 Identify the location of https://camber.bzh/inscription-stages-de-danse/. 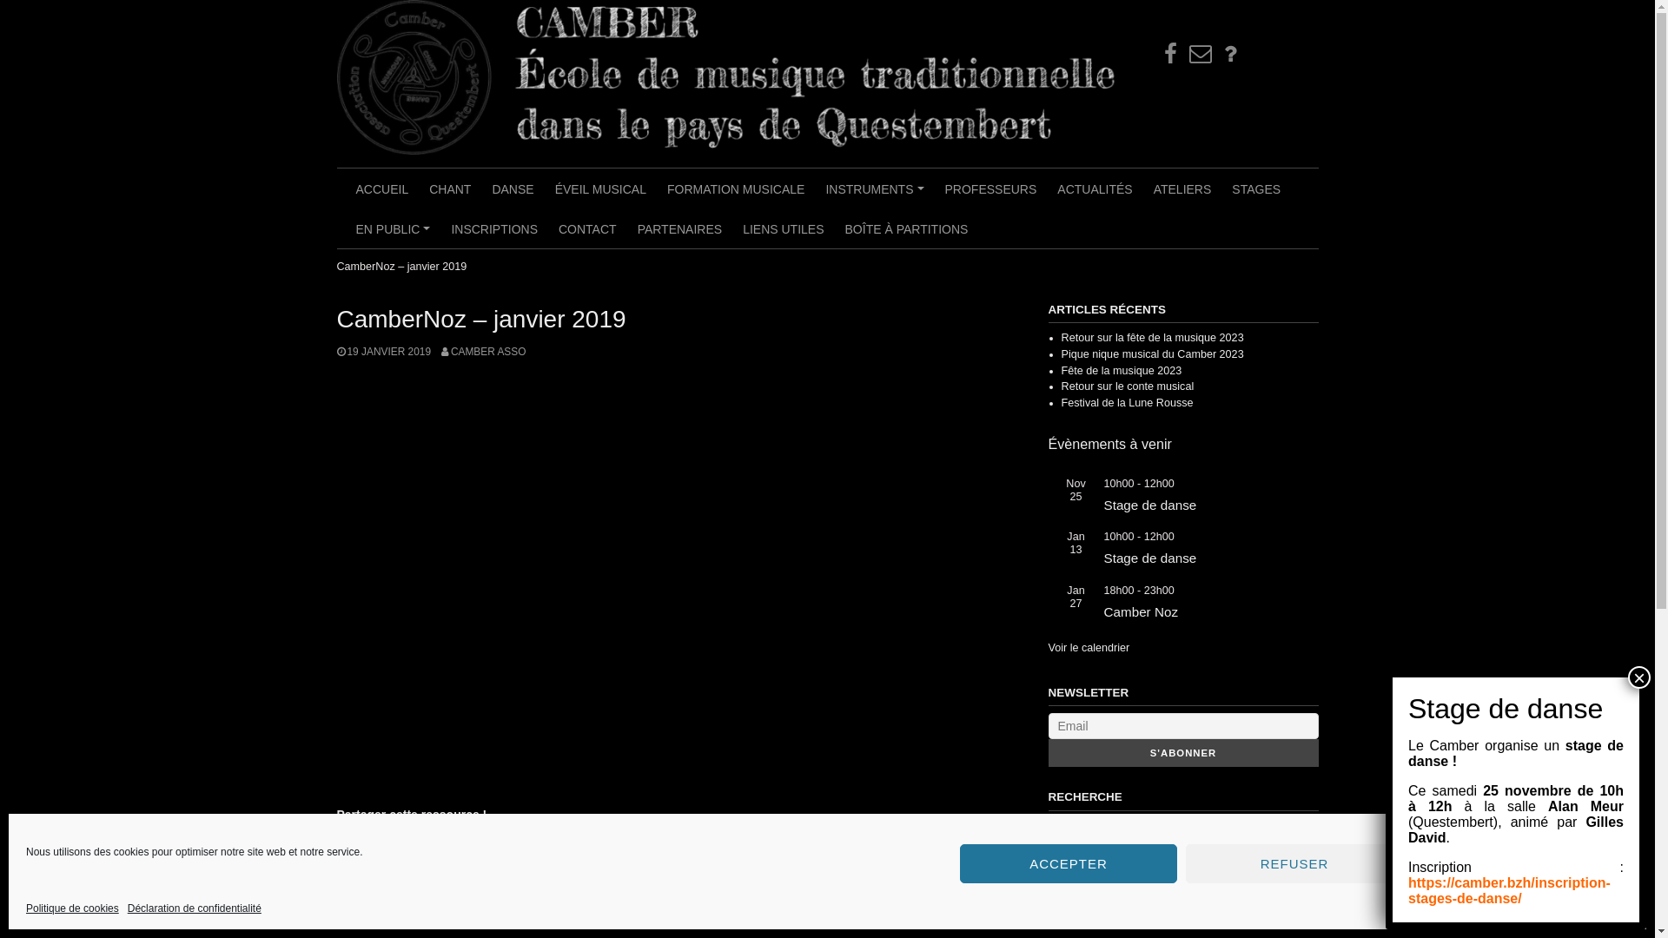
(1510, 891).